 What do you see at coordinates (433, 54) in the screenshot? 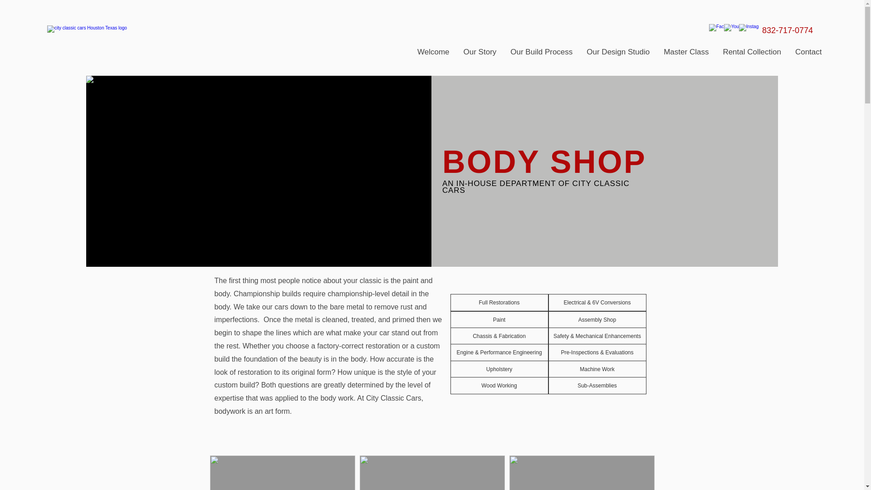
I see `Welcome` at bounding box center [433, 54].